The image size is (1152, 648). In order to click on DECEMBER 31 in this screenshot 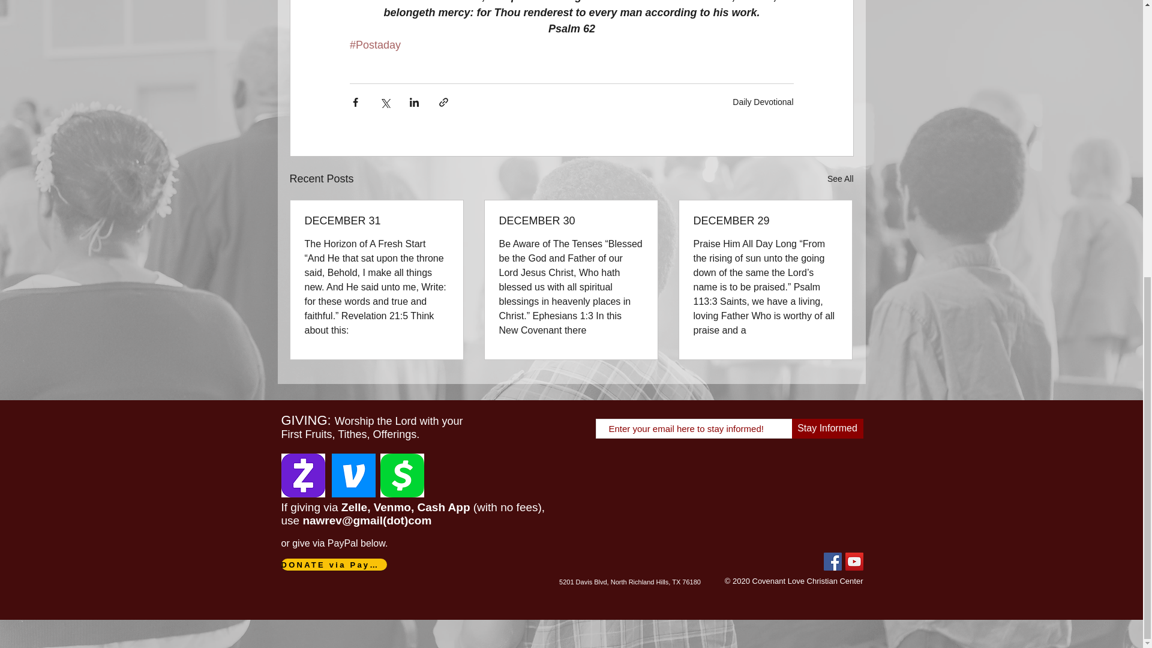, I will do `click(377, 221)`.